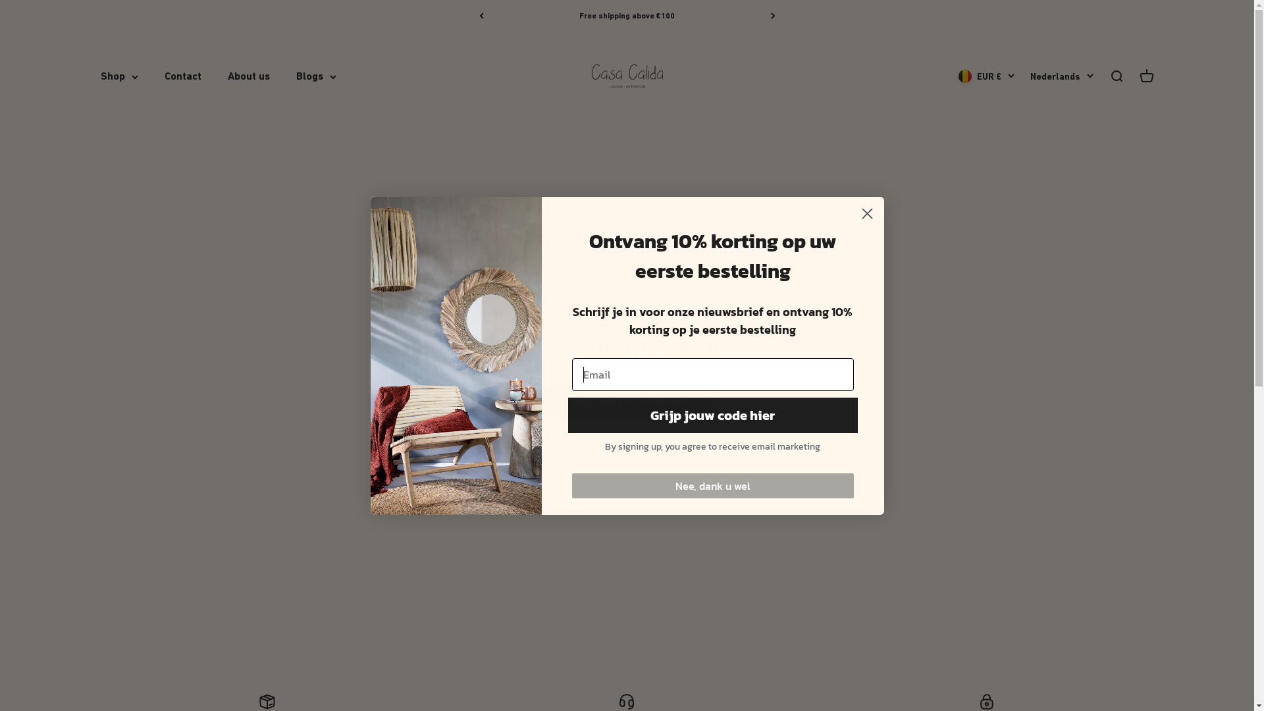  Describe the element at coordinates (627, 76) in the screenshot. I see `Casa Calida Interior` at that location.